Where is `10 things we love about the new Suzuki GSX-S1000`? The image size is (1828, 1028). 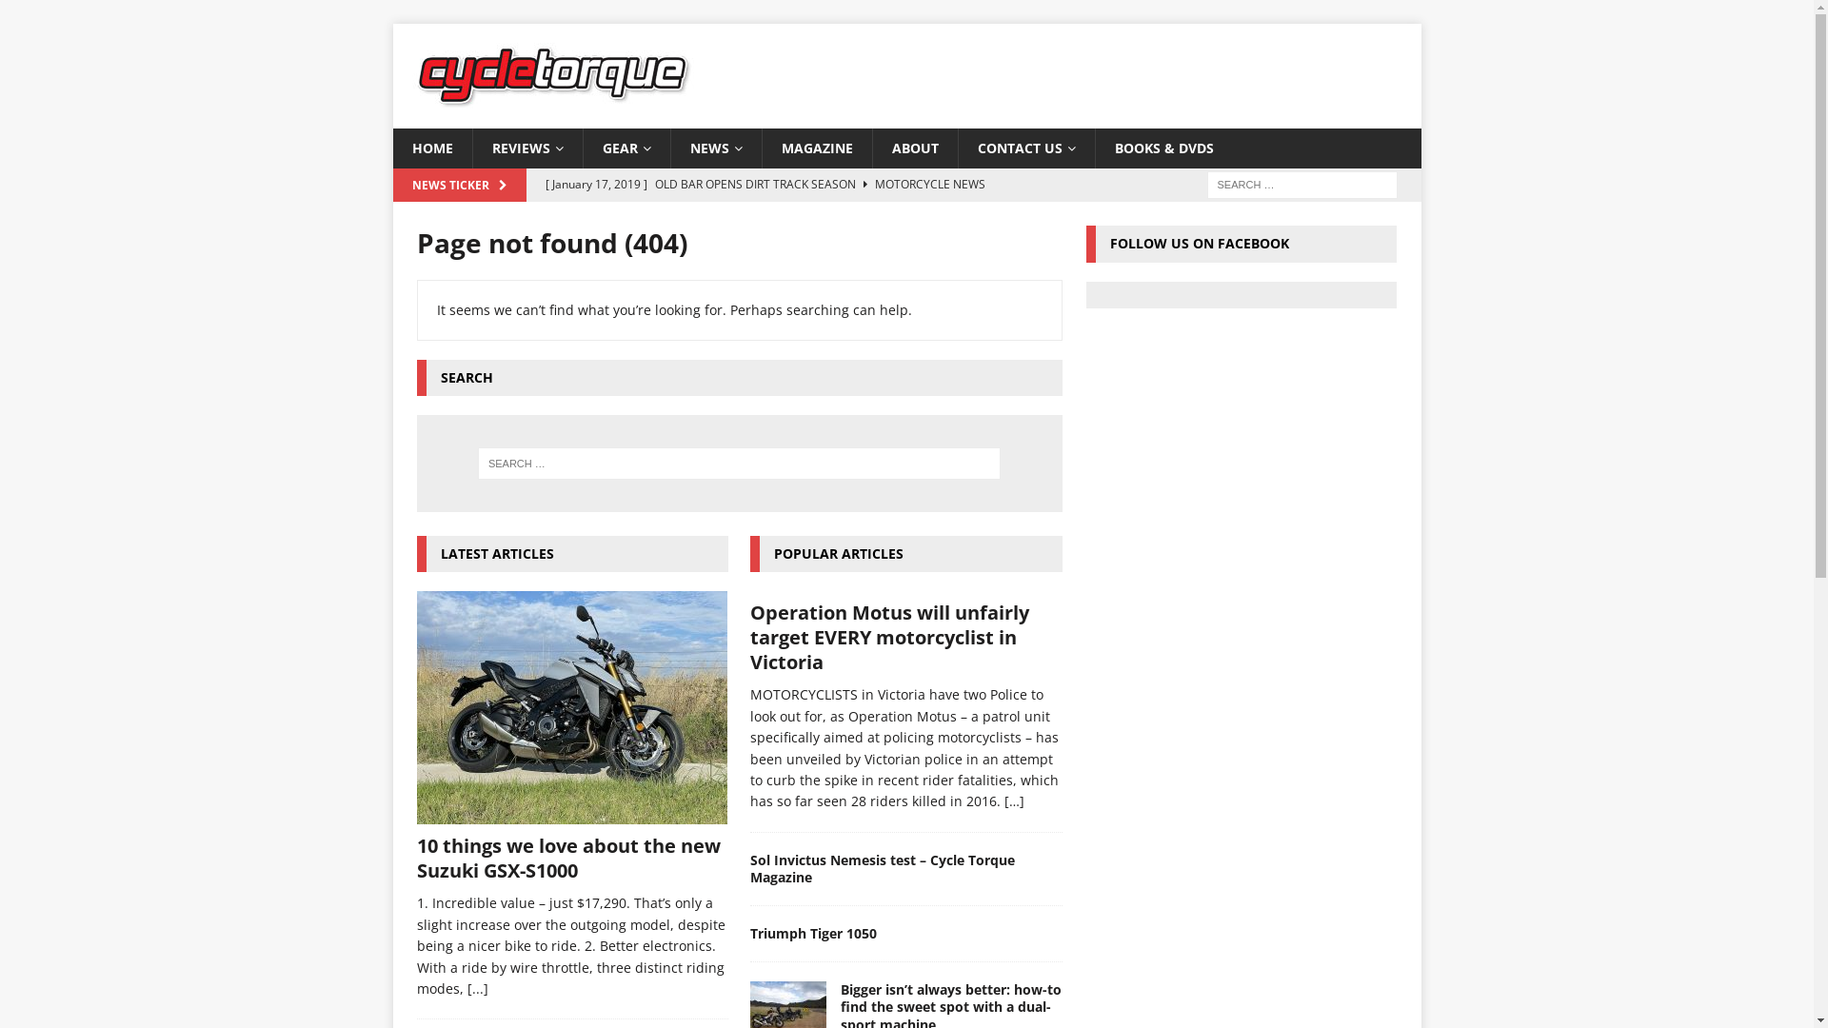
10 things we love about the new Suzuki GSX-S1000 is located at coordinates (569, 859).